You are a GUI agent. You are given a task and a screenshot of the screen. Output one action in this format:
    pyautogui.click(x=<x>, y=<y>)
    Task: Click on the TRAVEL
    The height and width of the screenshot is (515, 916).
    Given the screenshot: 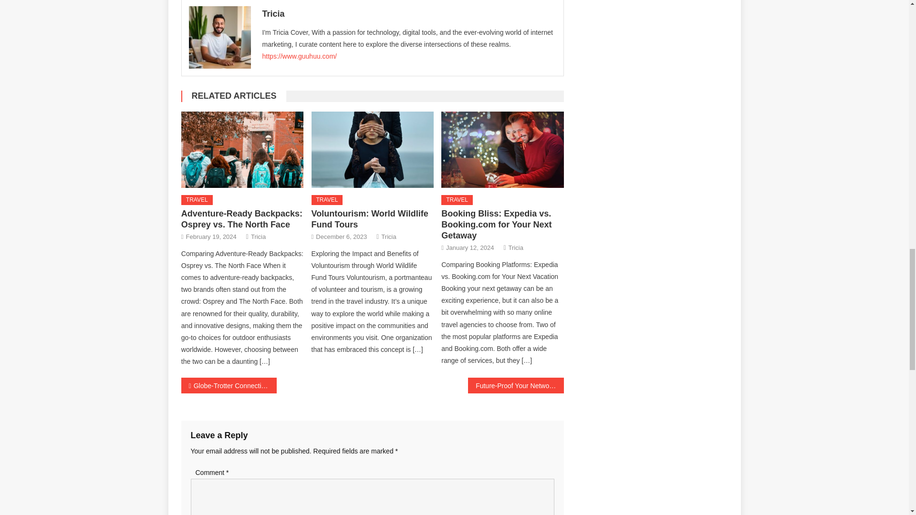 What is the action you would take?
    pyautogui.click(x=327, y=200)
    